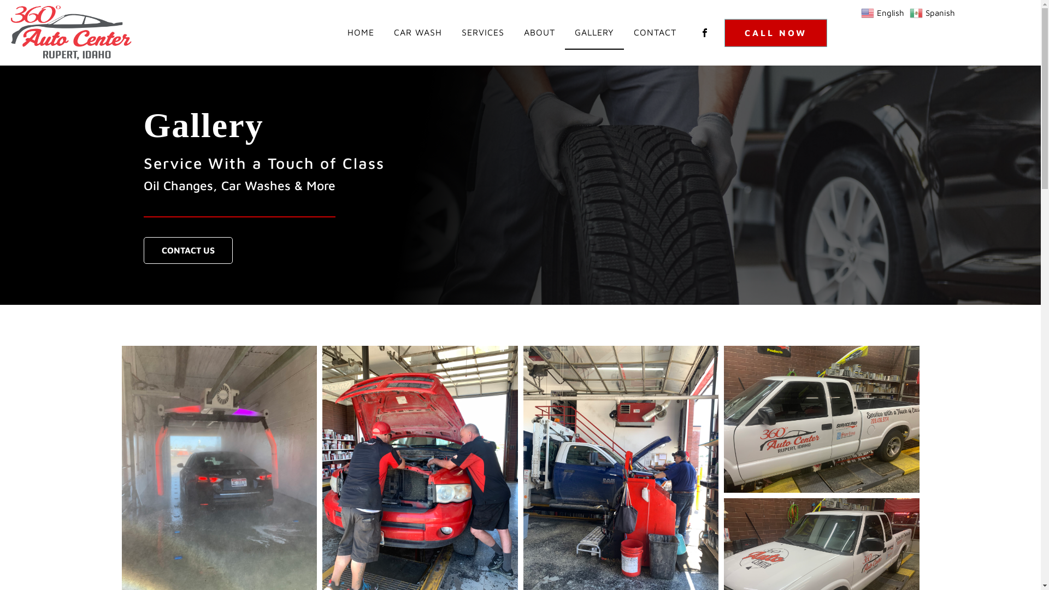  I want to click on CAR WASH, so click(418, 33).